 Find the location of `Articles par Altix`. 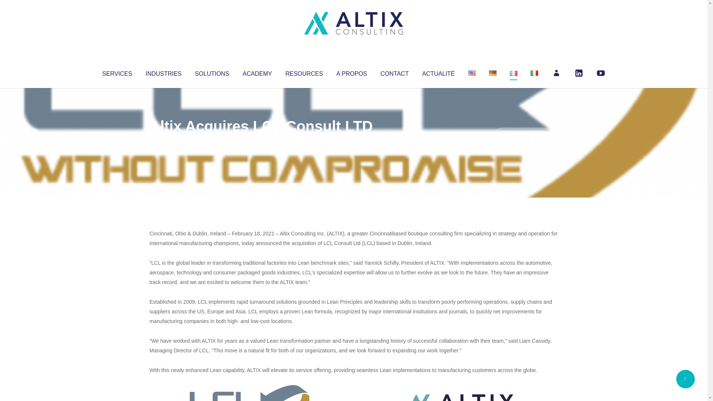

Articles par Altix is located at coordinates (163, 141).